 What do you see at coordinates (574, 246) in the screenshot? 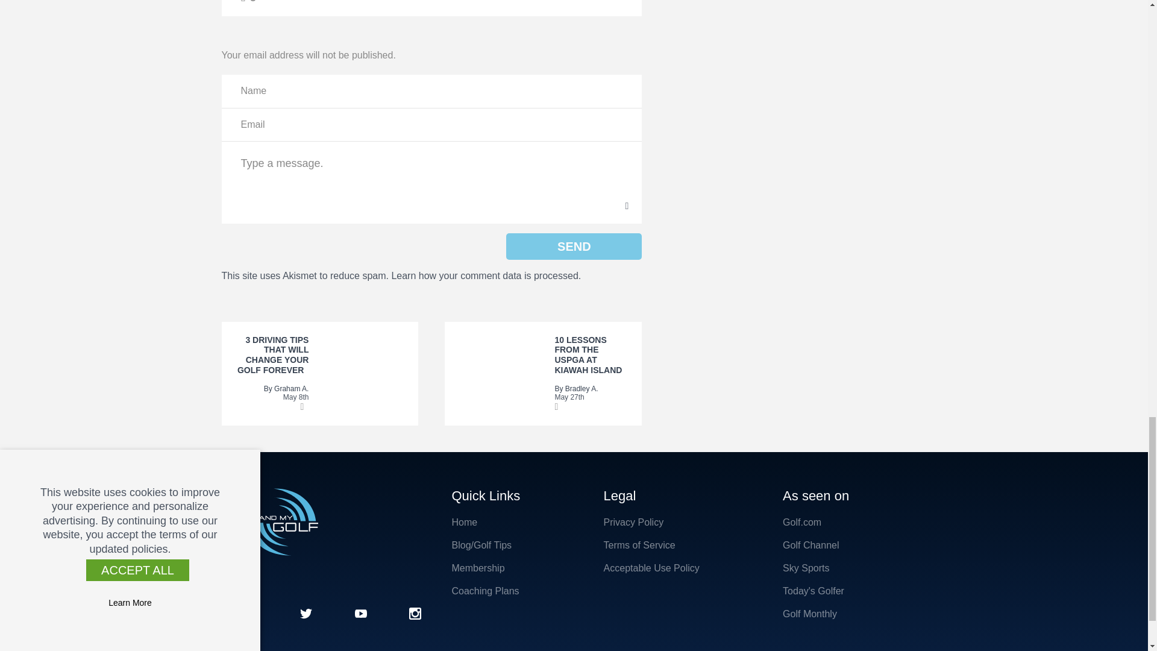
I see `Send` at bounding box center [574, 246].